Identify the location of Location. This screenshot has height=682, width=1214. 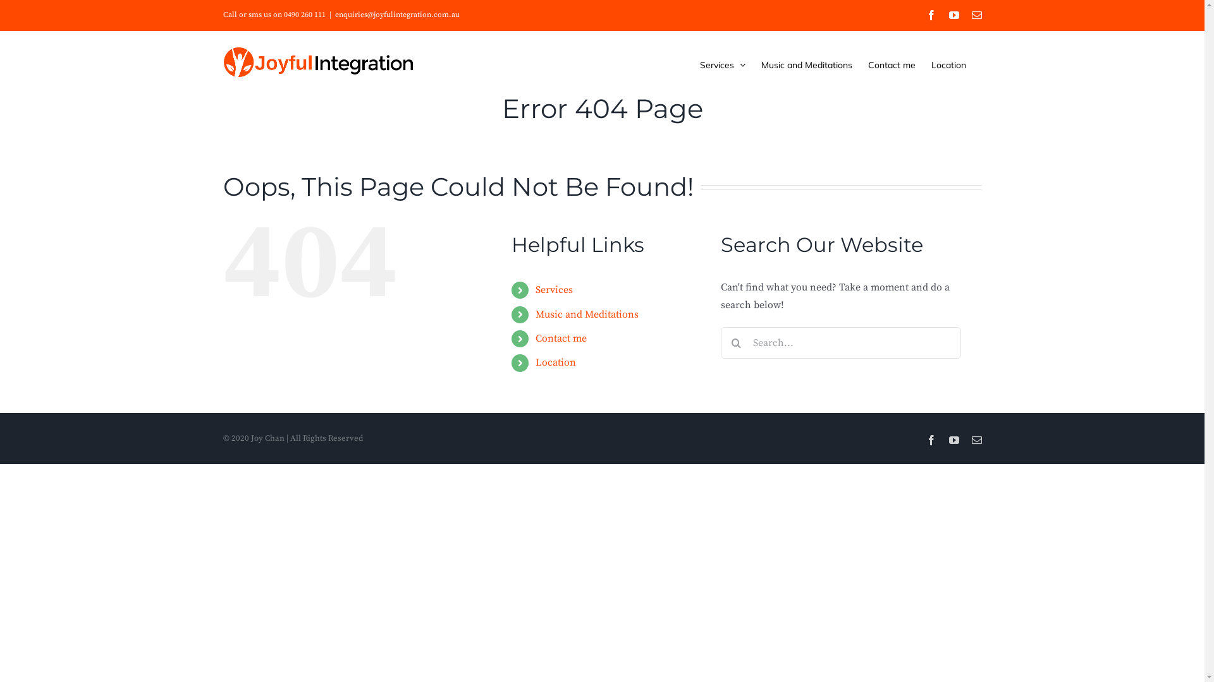
(556, 362).